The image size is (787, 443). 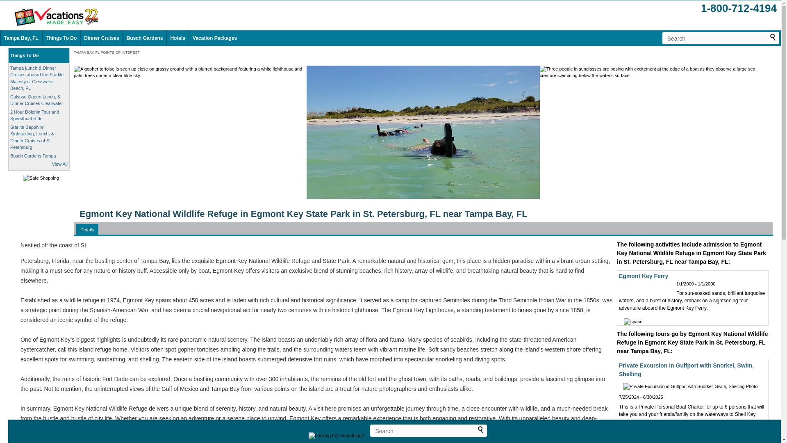 I want to click on Private Excursion in Gulfport with Snorkel, Swim, Shelling, so click(x=686, y=370).